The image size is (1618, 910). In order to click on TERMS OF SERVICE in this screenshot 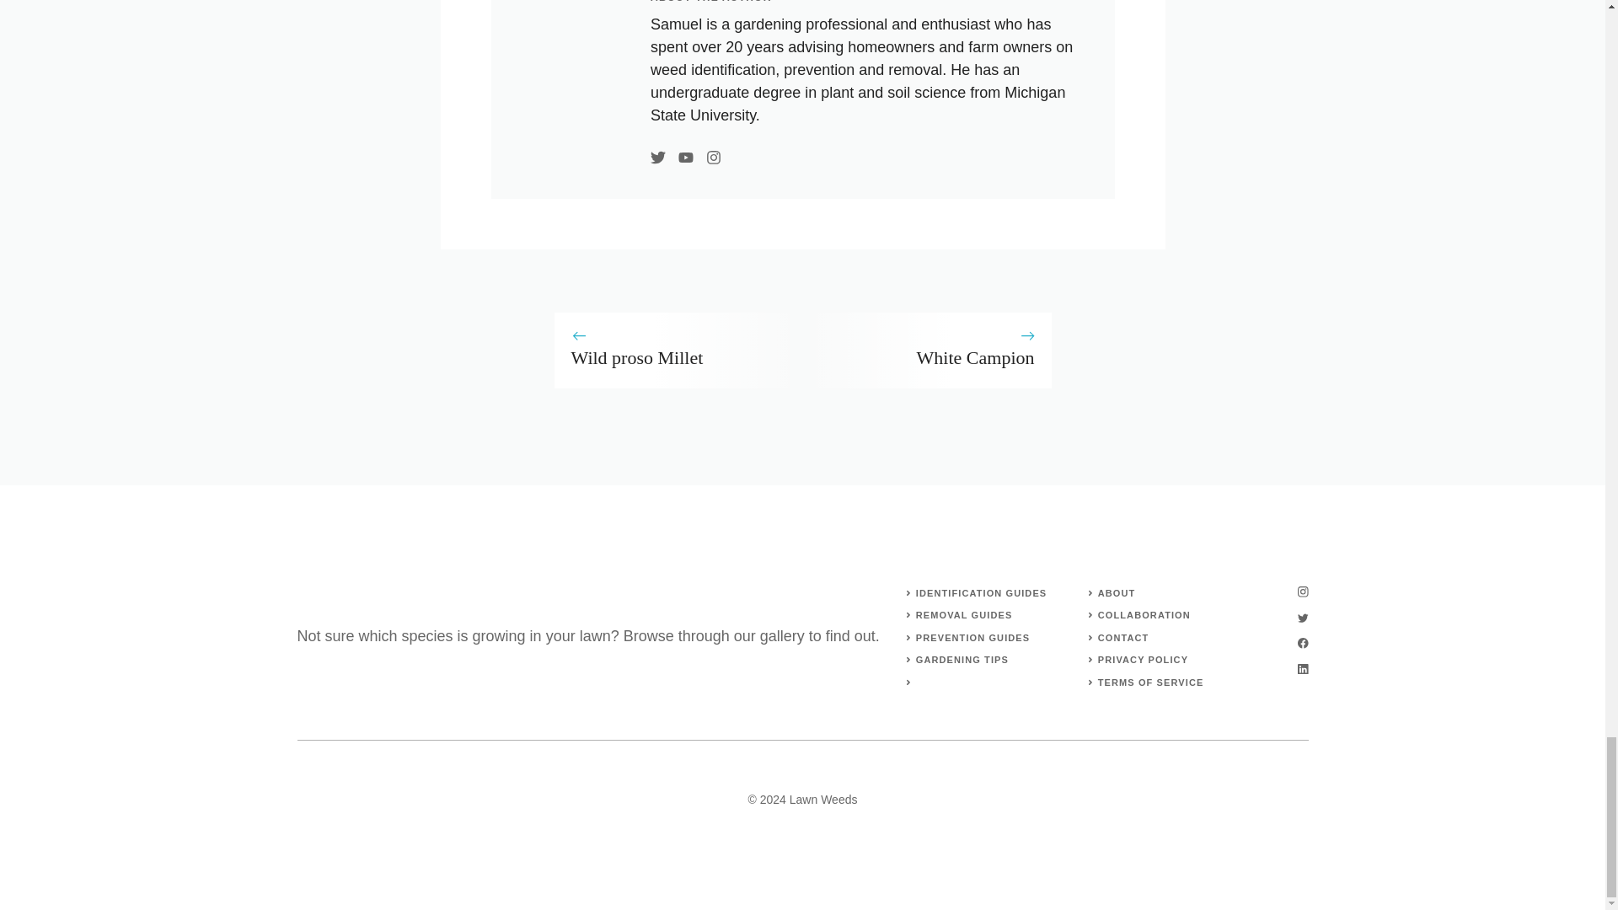, I will do `click(1151, 682)`.